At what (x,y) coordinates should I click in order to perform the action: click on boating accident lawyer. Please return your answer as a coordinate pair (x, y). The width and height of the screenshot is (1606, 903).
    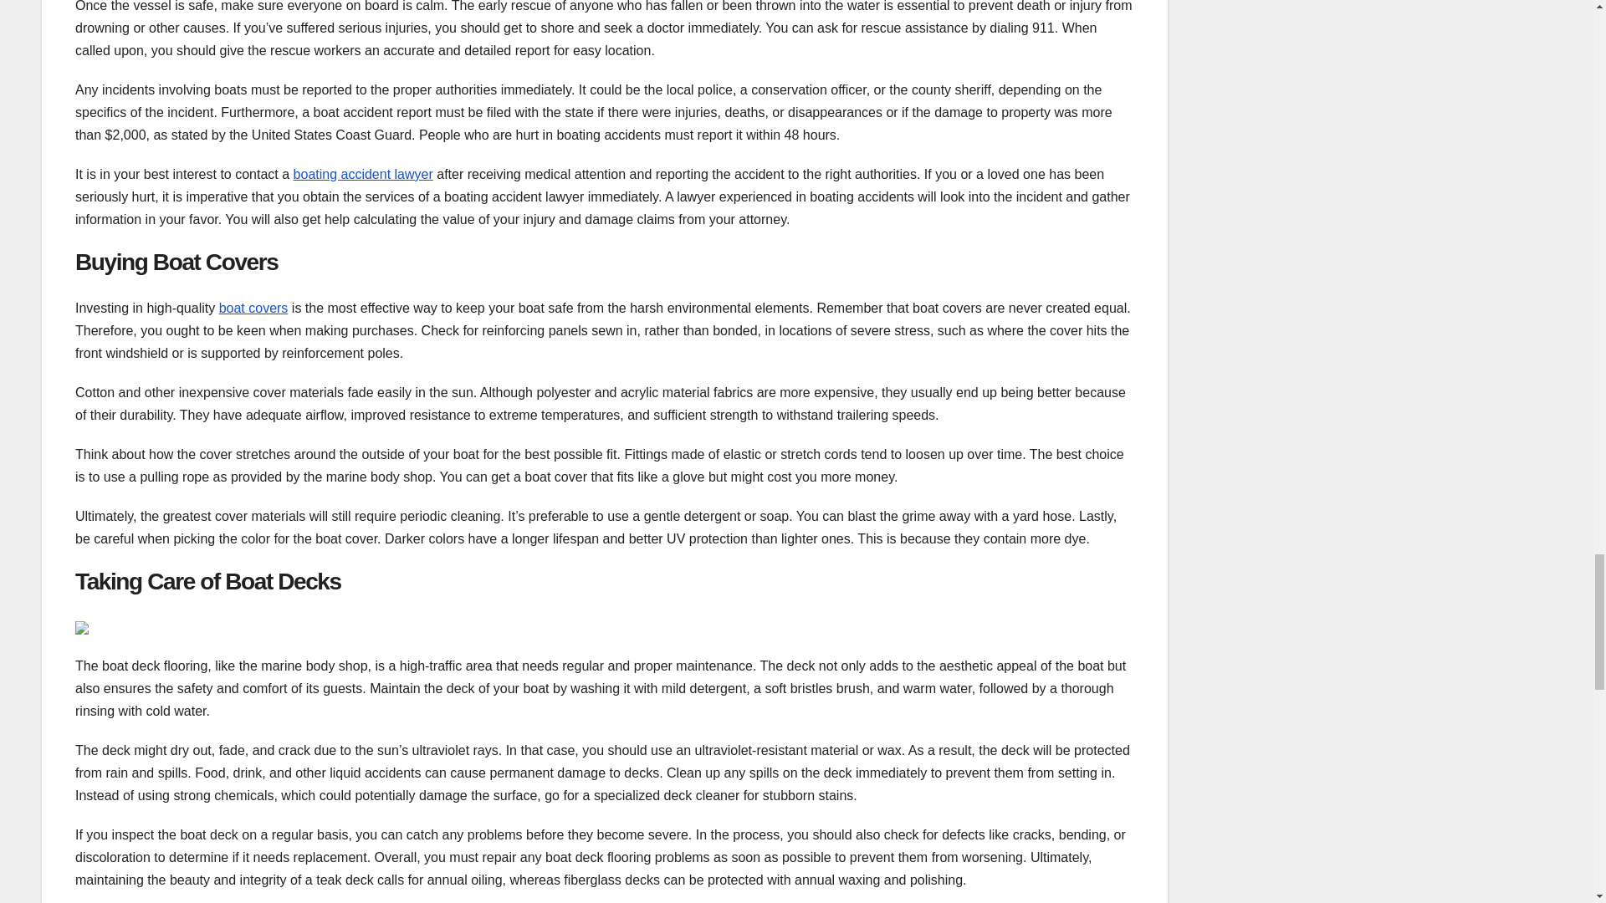
    Looking at the image, I should click on (363, 174).